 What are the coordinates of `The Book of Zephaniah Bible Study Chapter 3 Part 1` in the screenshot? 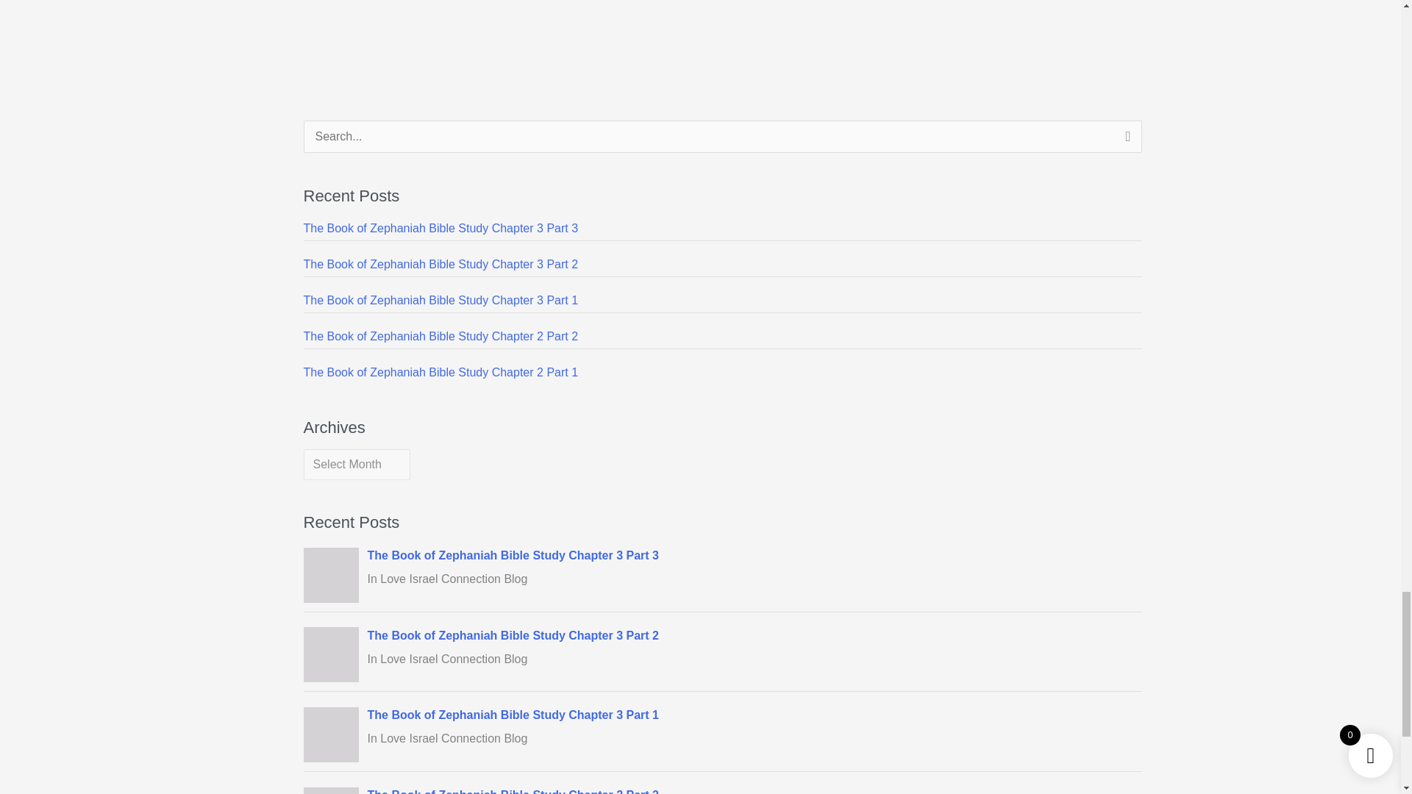 It's located at (440, 300).